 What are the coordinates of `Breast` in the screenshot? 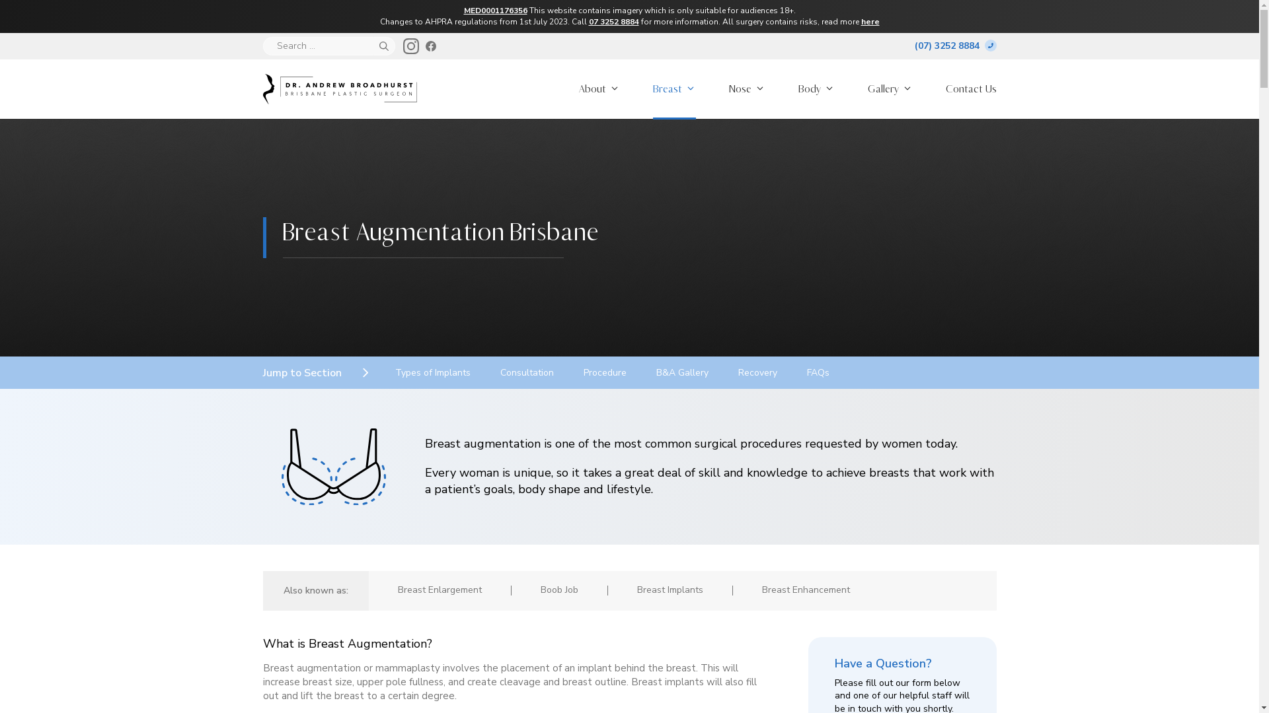 It's located at (674, 89).